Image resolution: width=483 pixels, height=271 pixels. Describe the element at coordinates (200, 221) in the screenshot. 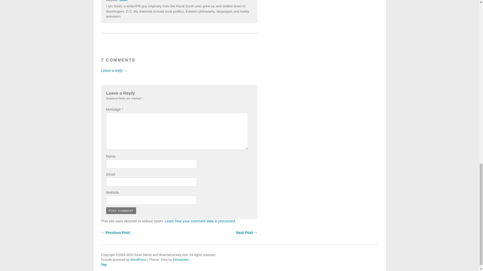

I see `Learn how your comment data is processed` at that location.